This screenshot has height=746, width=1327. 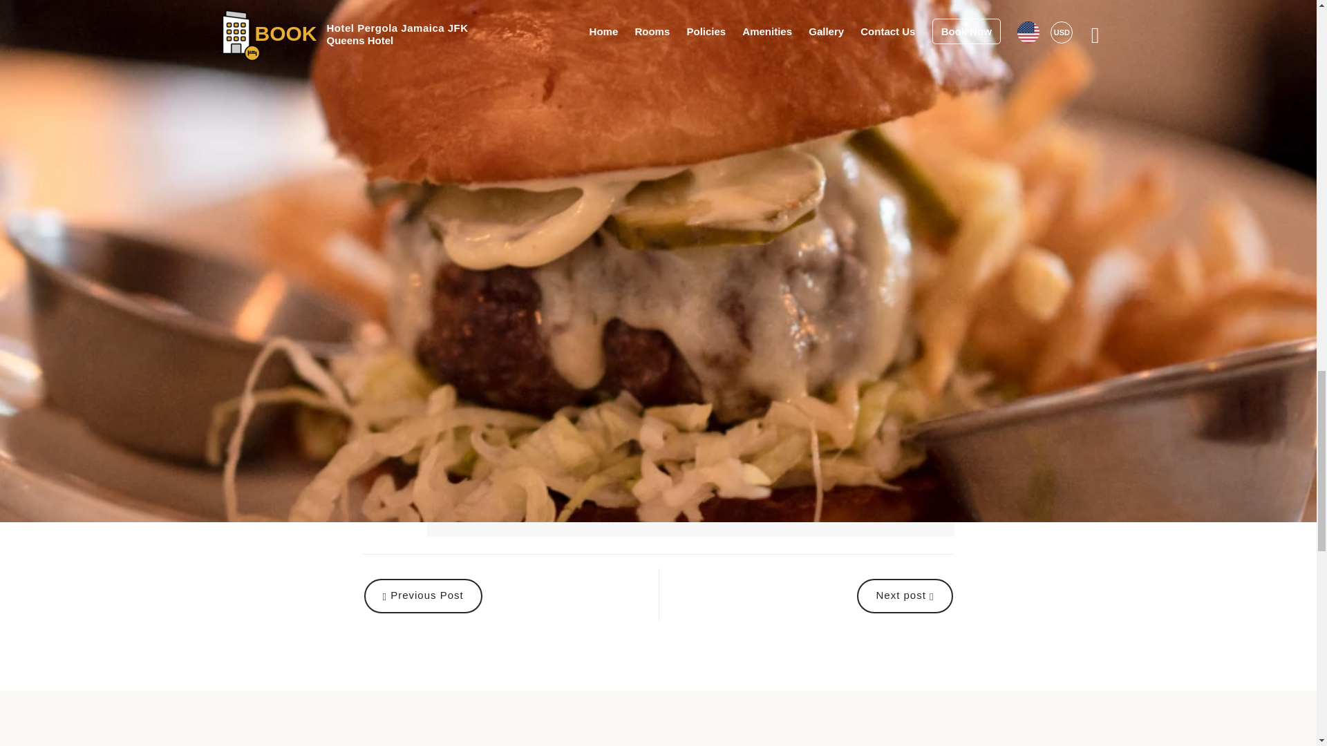 I want to click on Culinary Journey, so click(x=498, y=358).